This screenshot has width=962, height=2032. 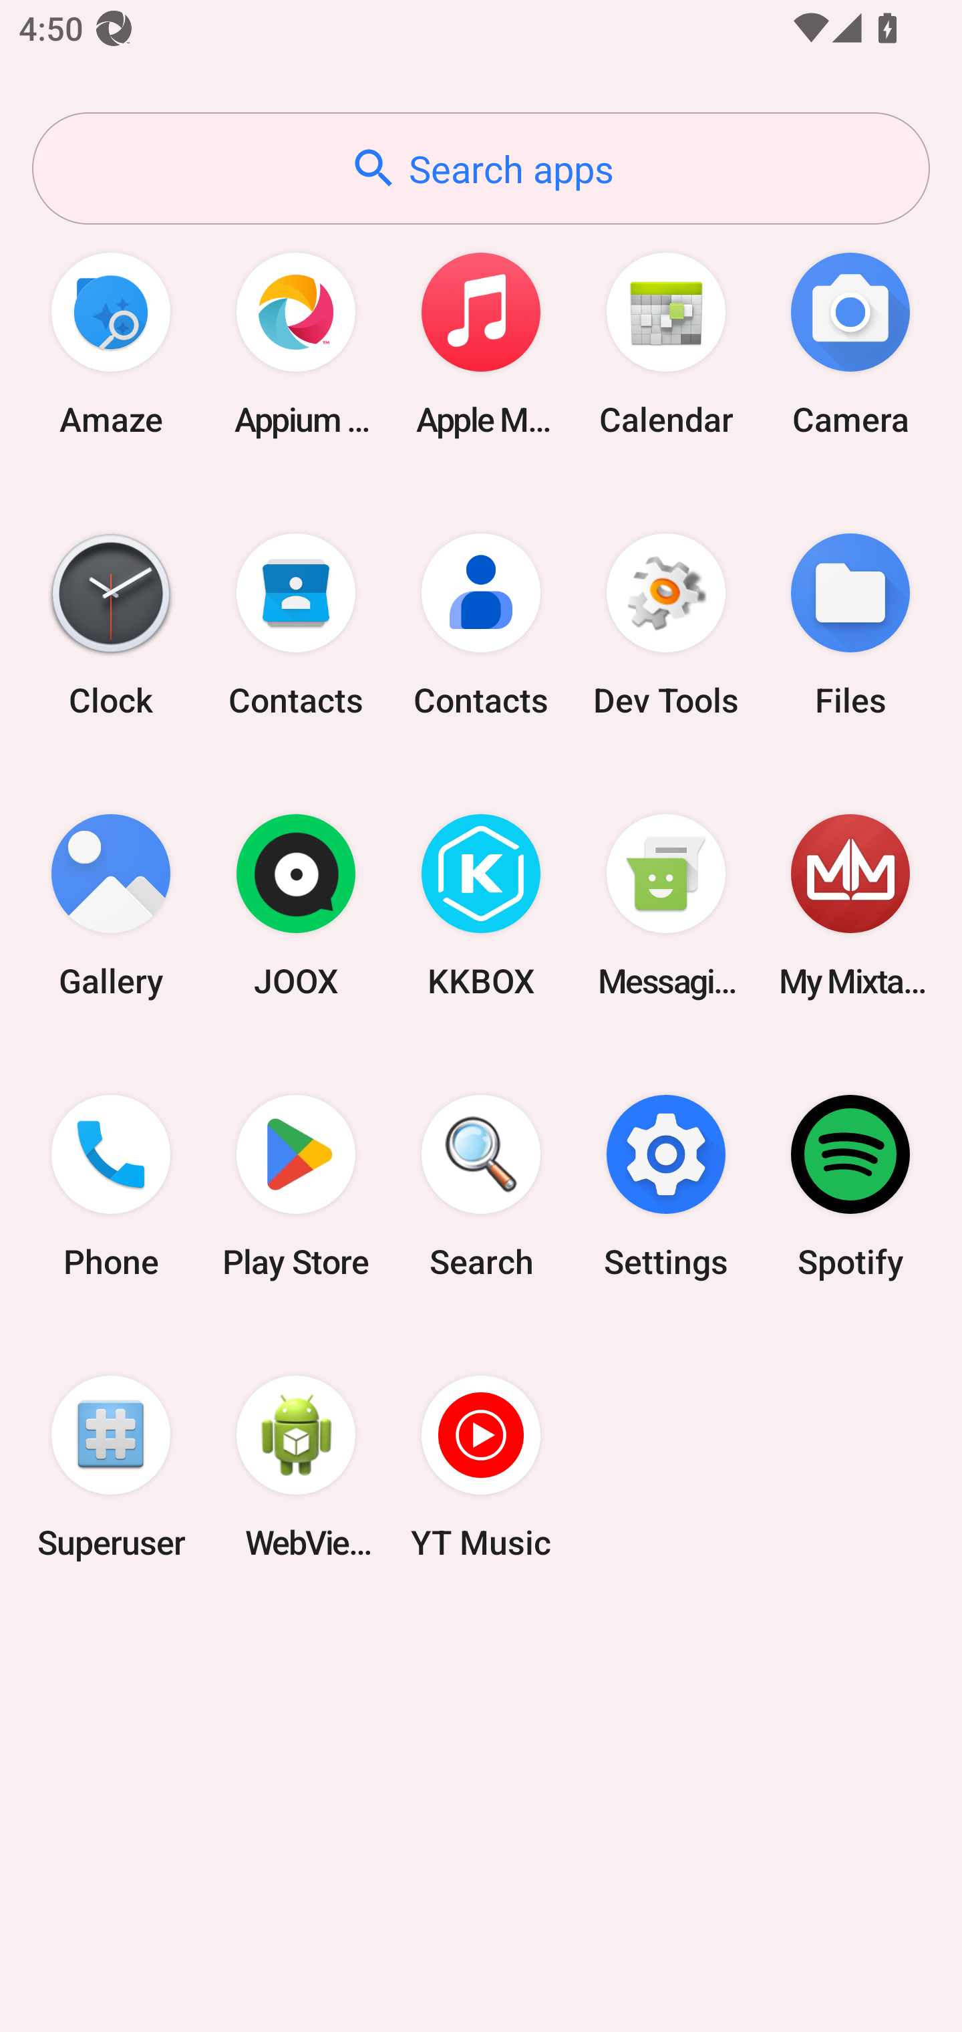 What do you see at coordinates (111, 624) in the screenshot?
I see `Clock` at bounding box center [111, 624].